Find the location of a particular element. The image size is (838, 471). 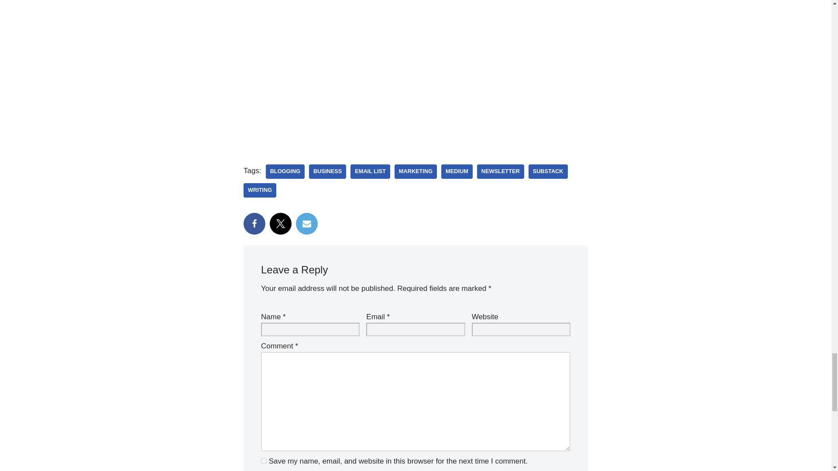

Marketing is located at coordinates (416, 171).